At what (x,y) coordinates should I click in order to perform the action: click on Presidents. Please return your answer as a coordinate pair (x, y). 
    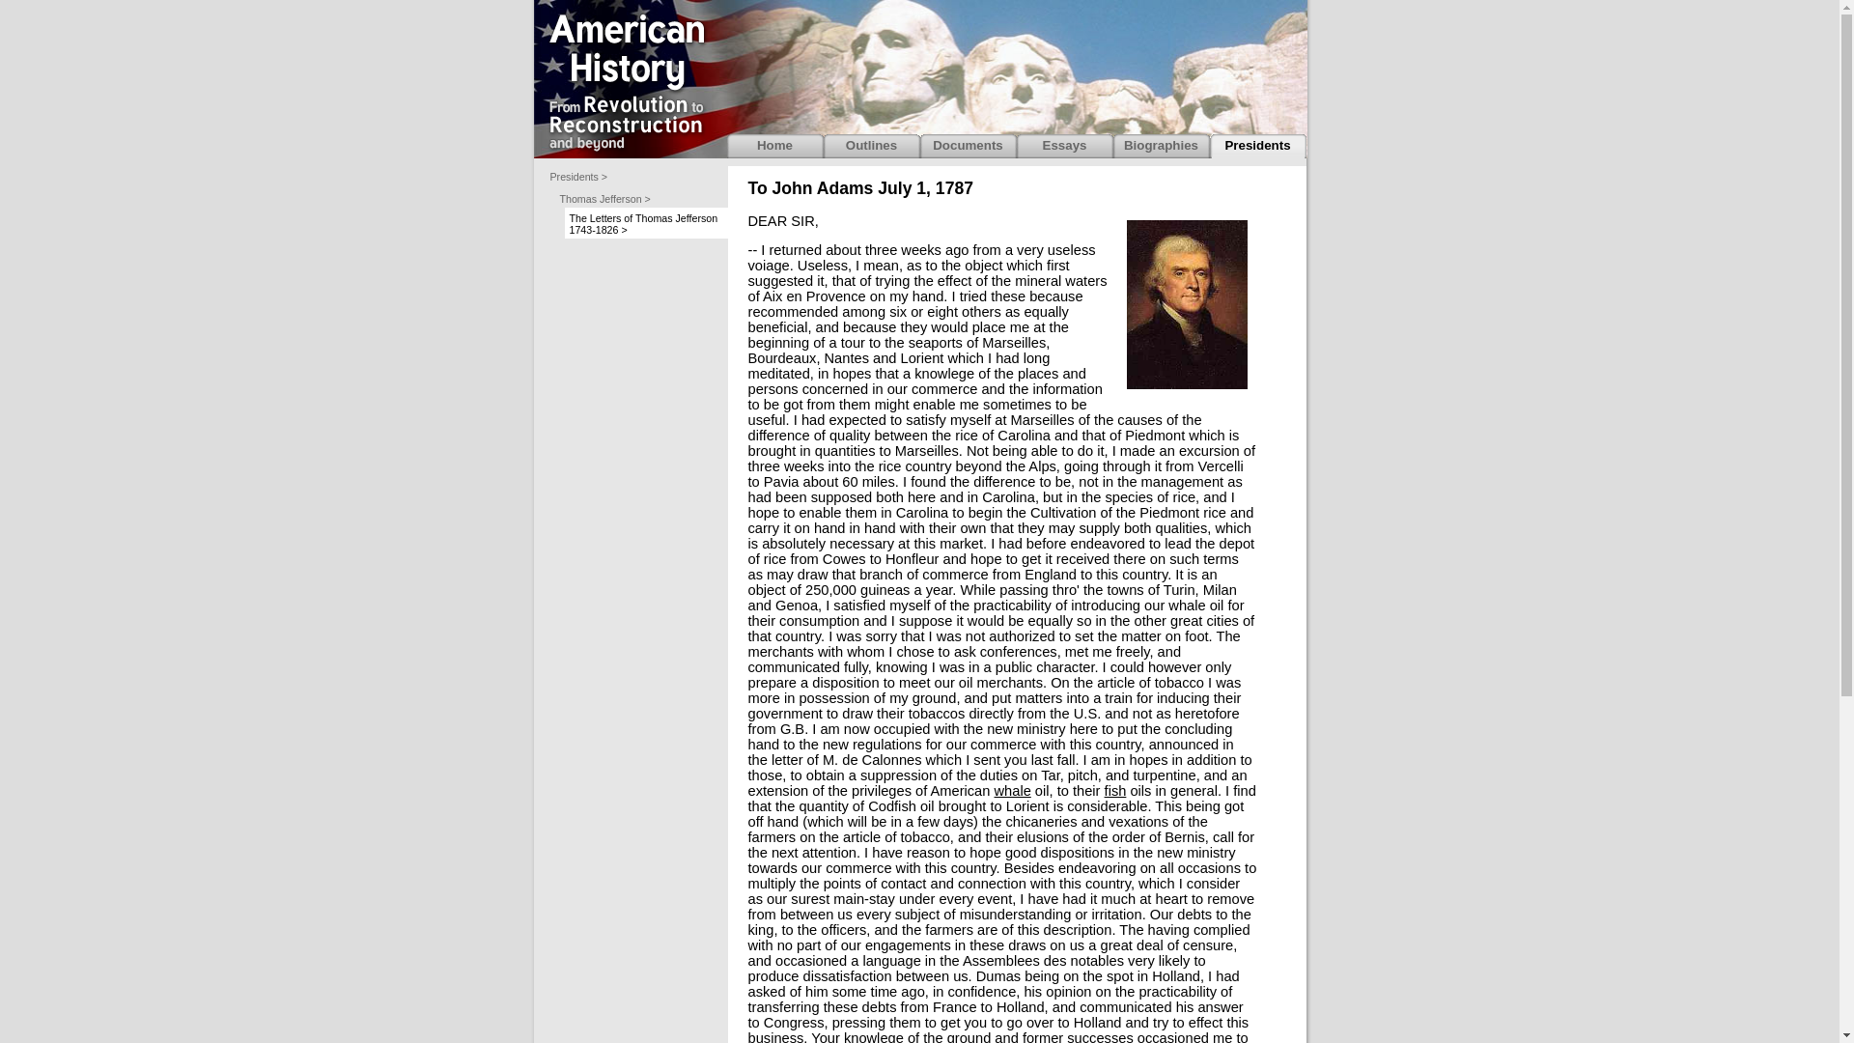
    Looking at the image, I should click on (1256, 147).